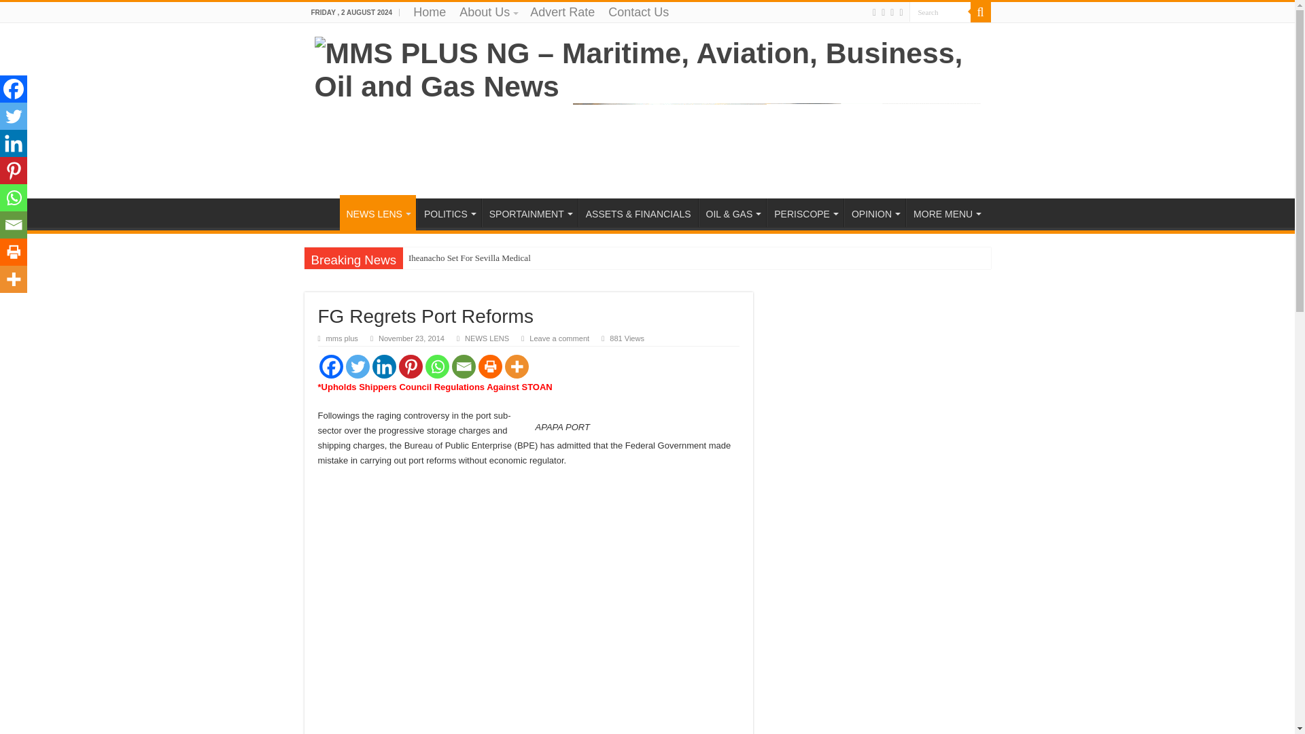 This screenshot has width=1305, height=734. I want to click on SPORTAINMENT, so click(529, 212).